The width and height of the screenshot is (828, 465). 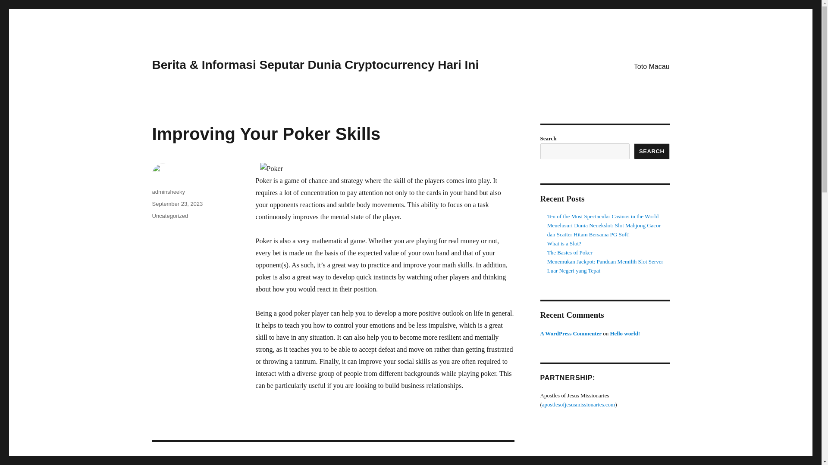 What do you see at coordinates (168, 192) in the screenshot?
I see `adminsheeky` at bounding box center [168, 192].